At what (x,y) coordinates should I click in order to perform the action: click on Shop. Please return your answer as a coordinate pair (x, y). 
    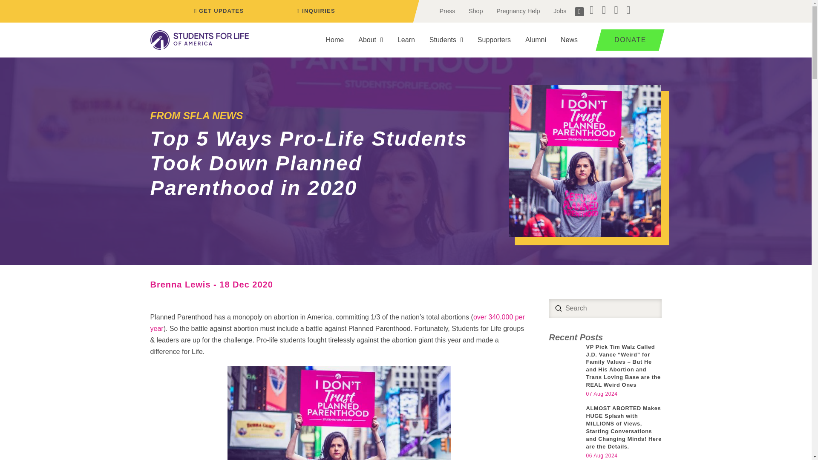
    Looking at the image, I should click on (475, 11).